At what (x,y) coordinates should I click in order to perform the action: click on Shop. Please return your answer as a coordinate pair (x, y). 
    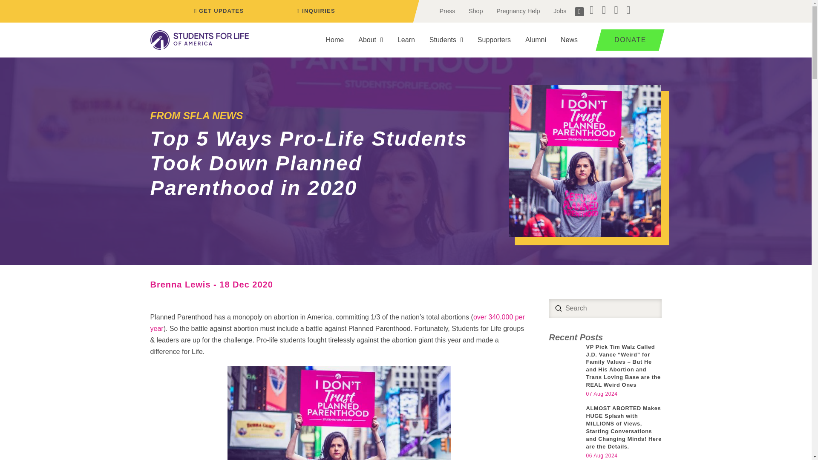
    Looking at the image, I should click on (475, 11).